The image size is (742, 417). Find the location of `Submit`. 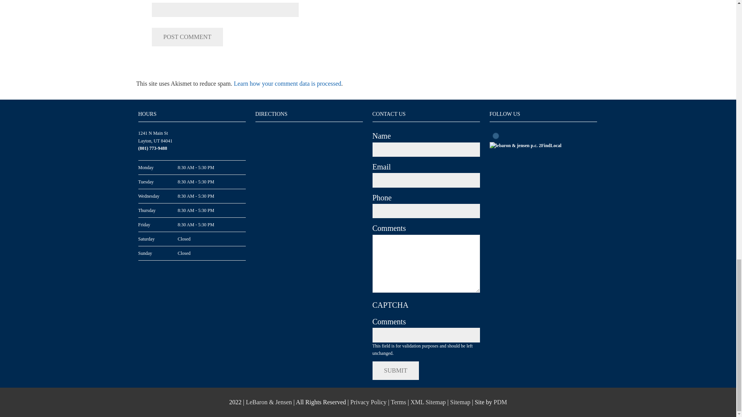

Submit is located at coordinates (396, 371).